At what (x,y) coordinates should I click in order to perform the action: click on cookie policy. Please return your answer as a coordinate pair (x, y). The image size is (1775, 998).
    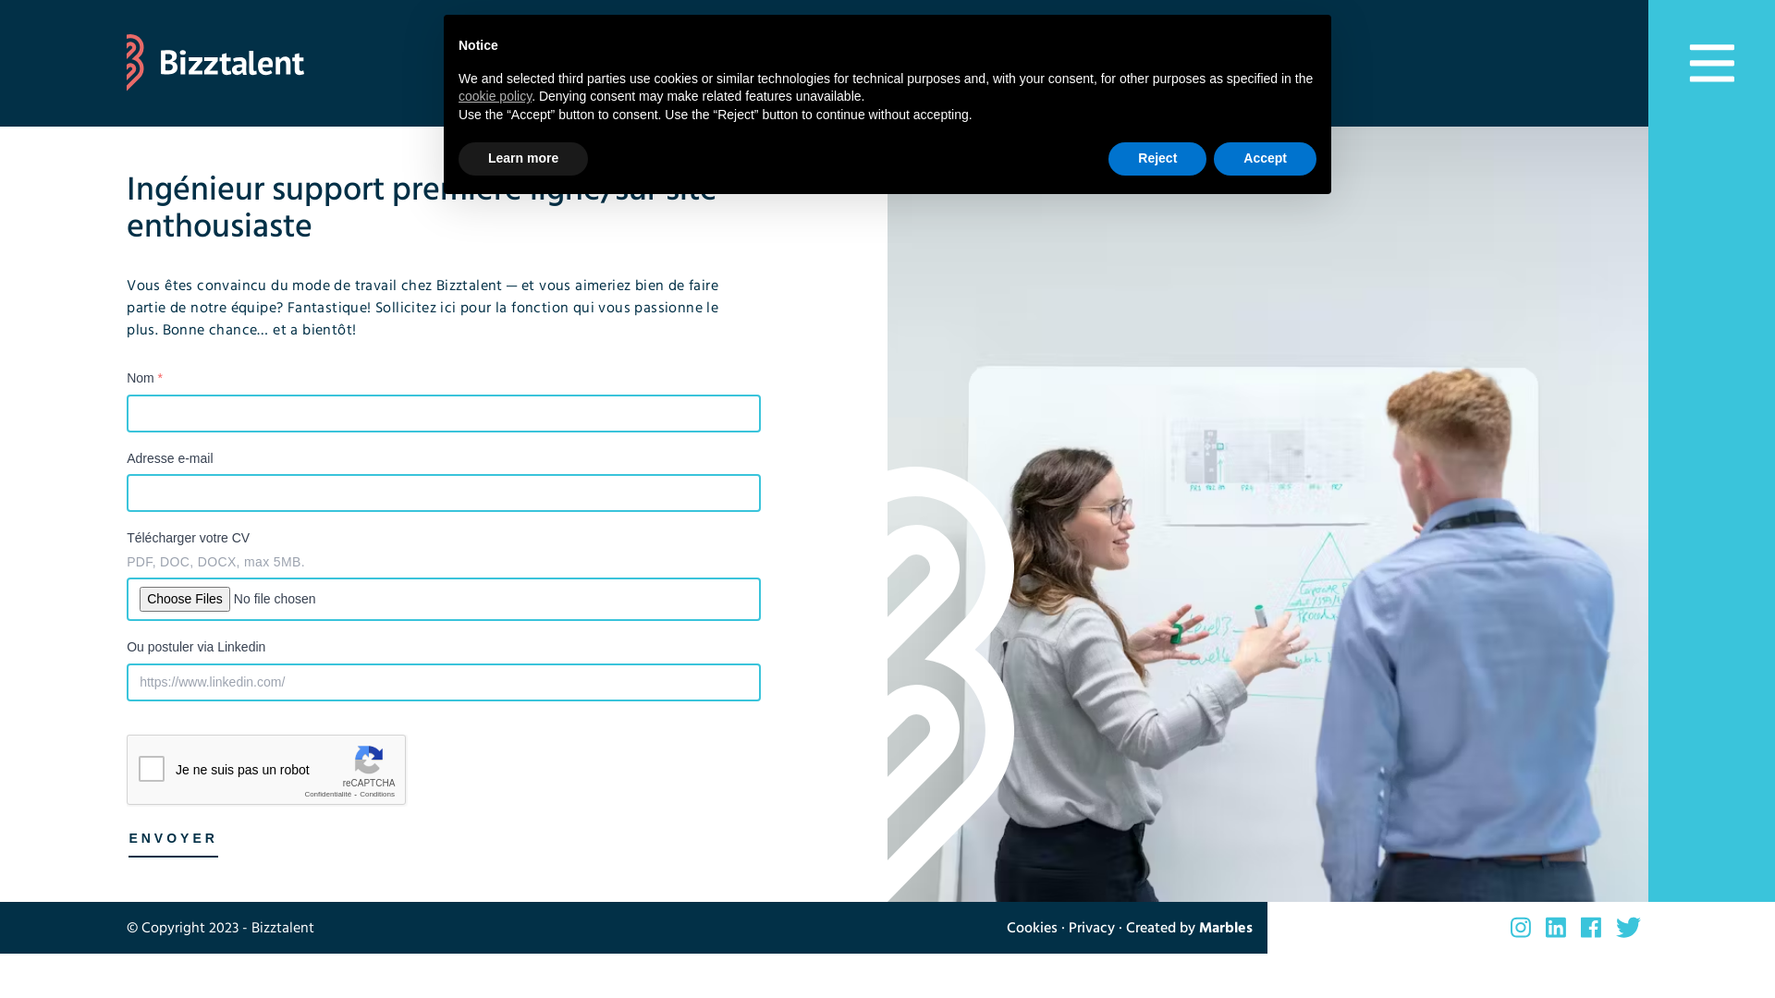
    Looking at the image, I should click on (496, 96).